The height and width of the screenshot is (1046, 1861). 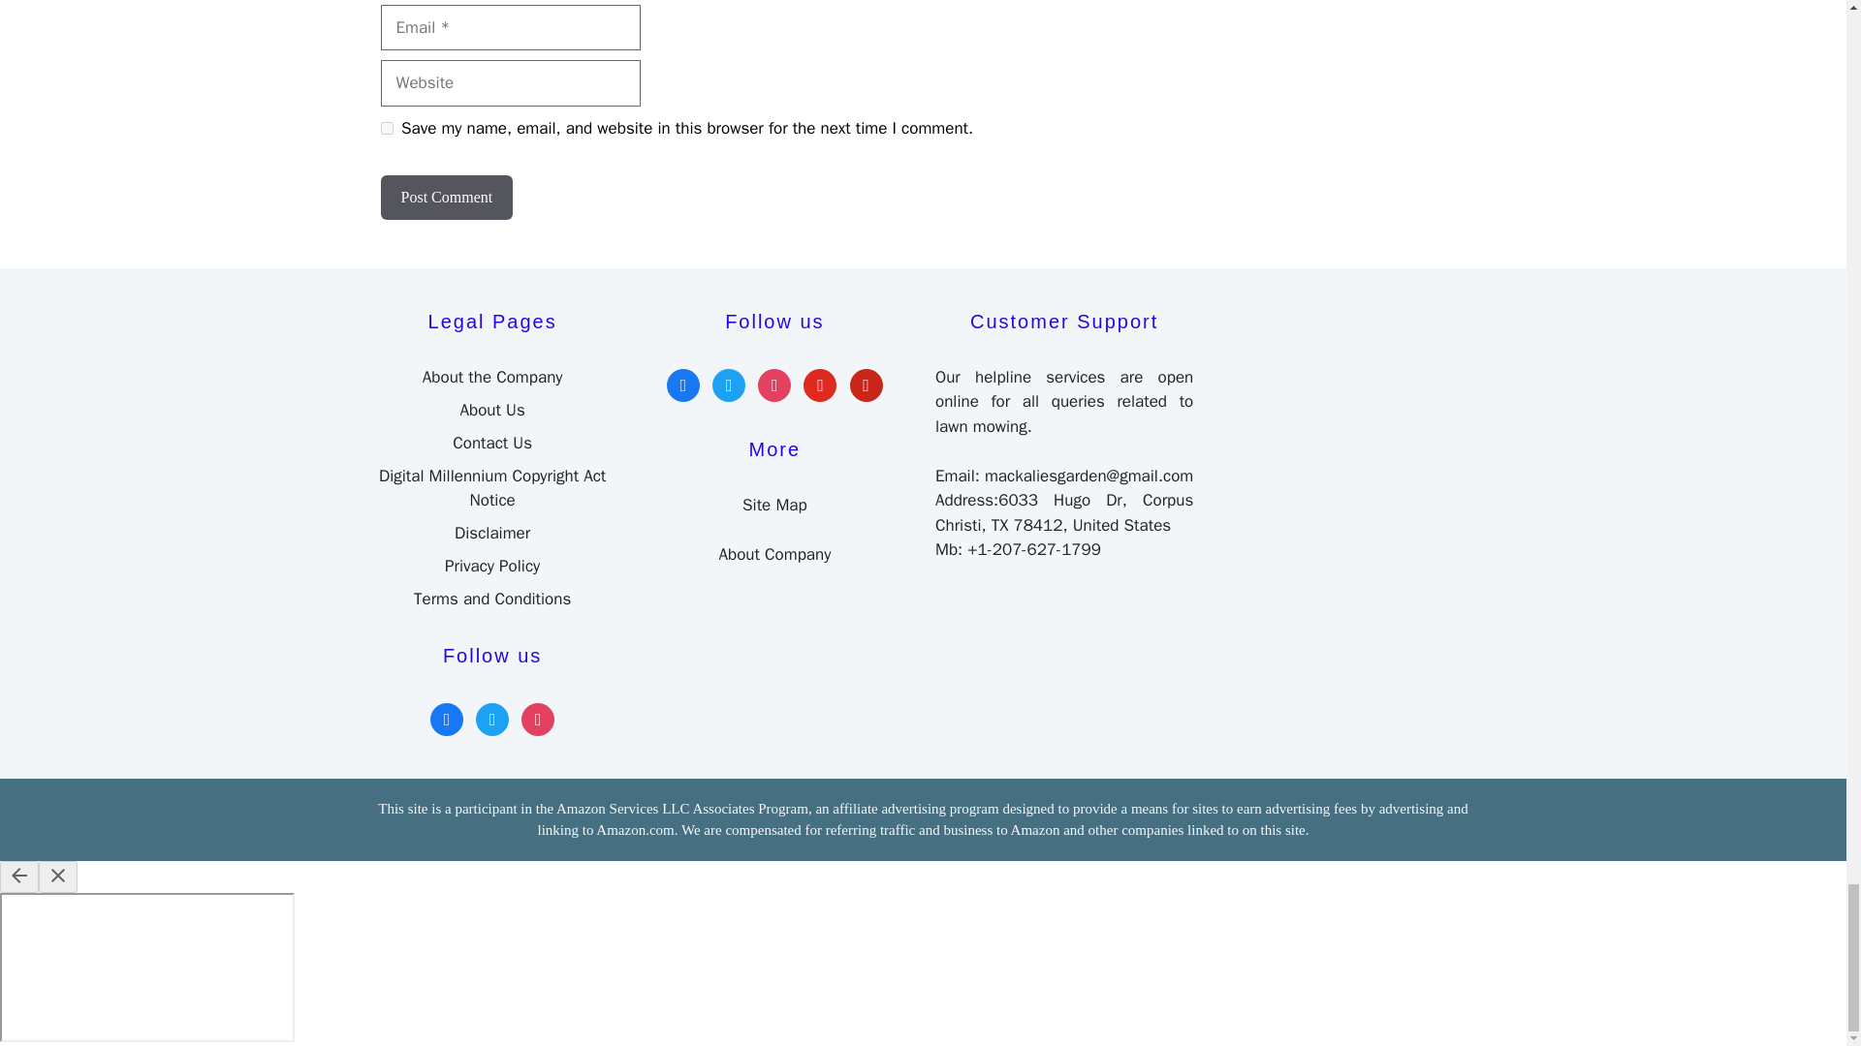 What do you see at coordinates (386, 128) in the screenshot?
I see `yes` at bounding box center [386, 128].